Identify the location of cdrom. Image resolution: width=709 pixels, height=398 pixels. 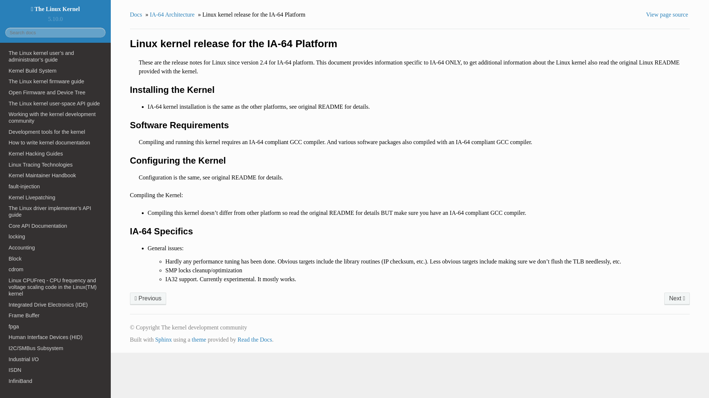
(55, 269).